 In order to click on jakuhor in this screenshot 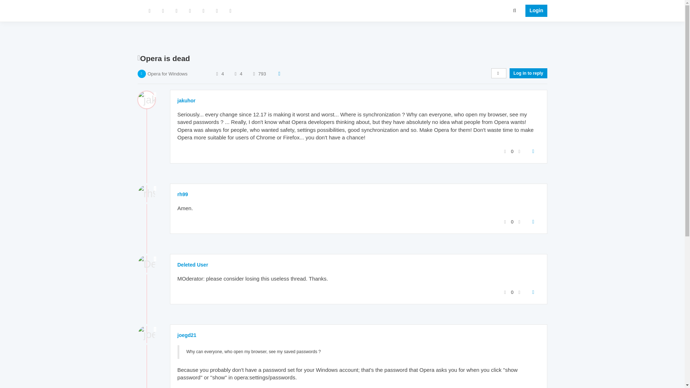, I will do `click(187, 101)`.